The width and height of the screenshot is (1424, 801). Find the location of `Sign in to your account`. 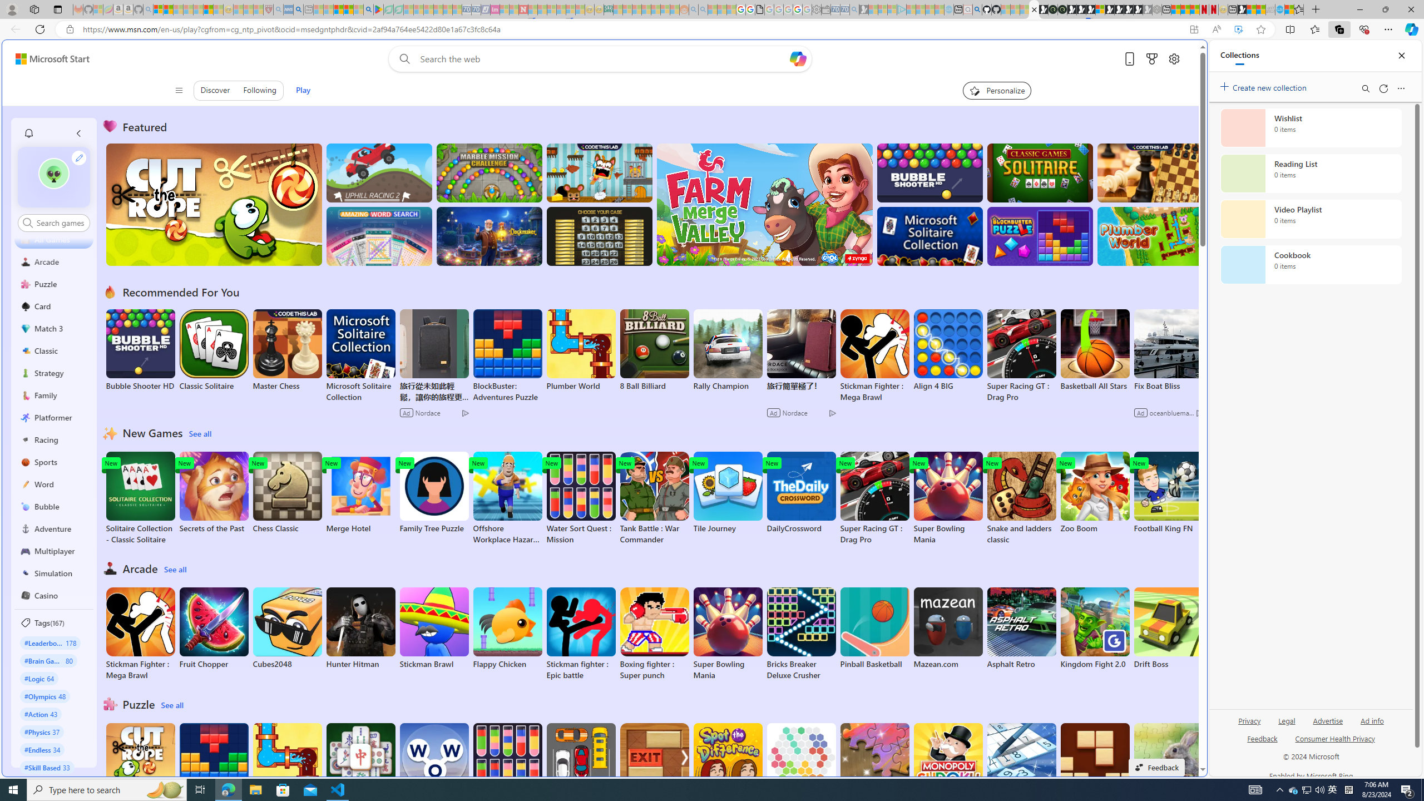

Sign in to your account is located at coordinates (1100, 9).